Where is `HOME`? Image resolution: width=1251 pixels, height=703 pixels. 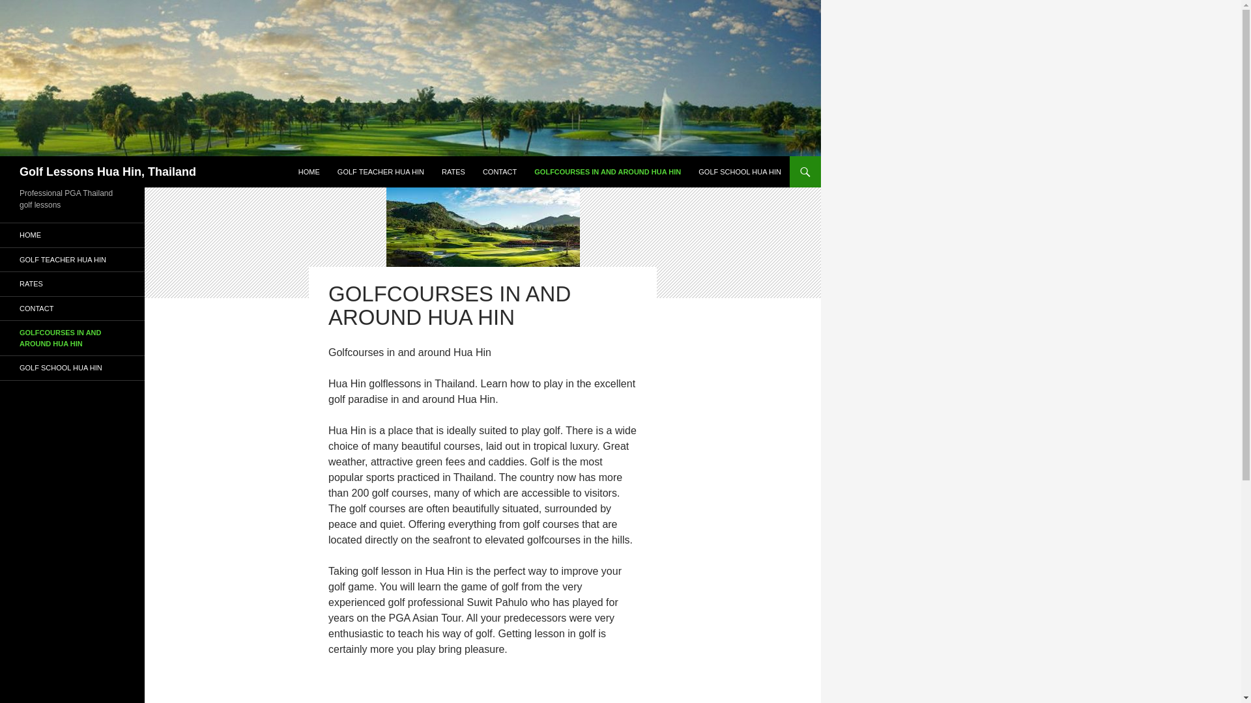 HOME is located at coordinates (309, 172).